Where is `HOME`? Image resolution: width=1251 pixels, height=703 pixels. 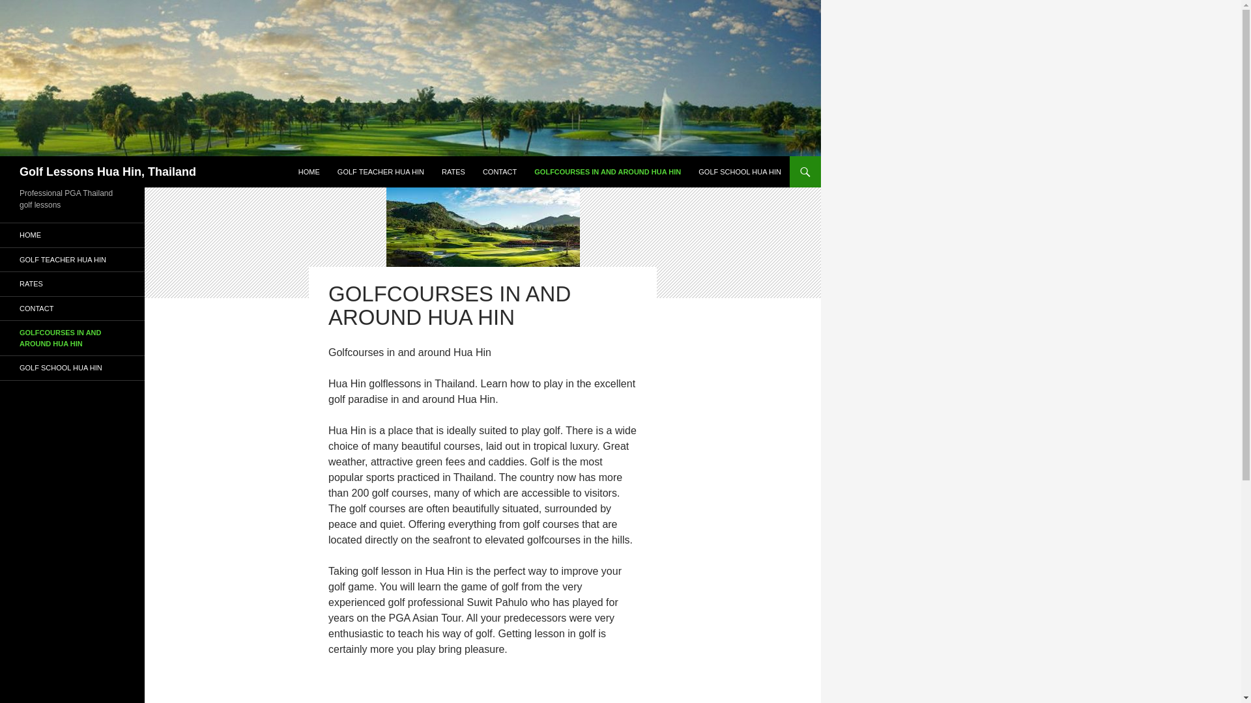 HOME is located at coordinates (309, 172).